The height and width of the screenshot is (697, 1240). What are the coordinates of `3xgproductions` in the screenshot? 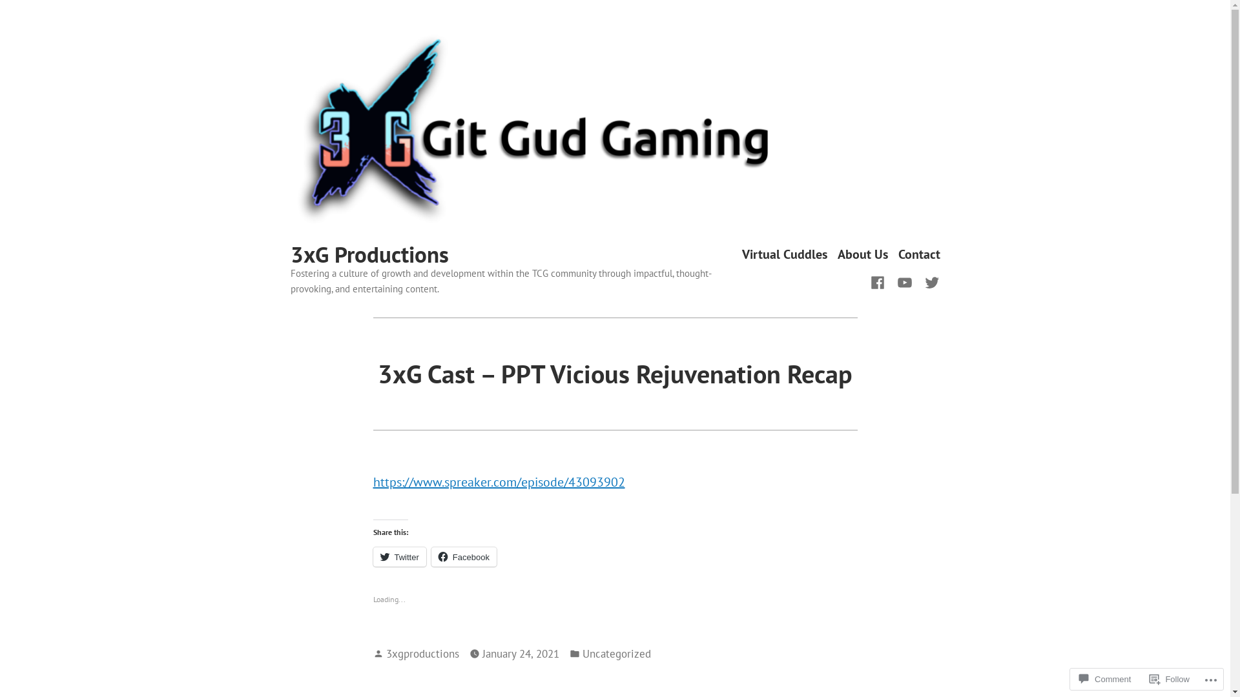 It's located at (422, 653).